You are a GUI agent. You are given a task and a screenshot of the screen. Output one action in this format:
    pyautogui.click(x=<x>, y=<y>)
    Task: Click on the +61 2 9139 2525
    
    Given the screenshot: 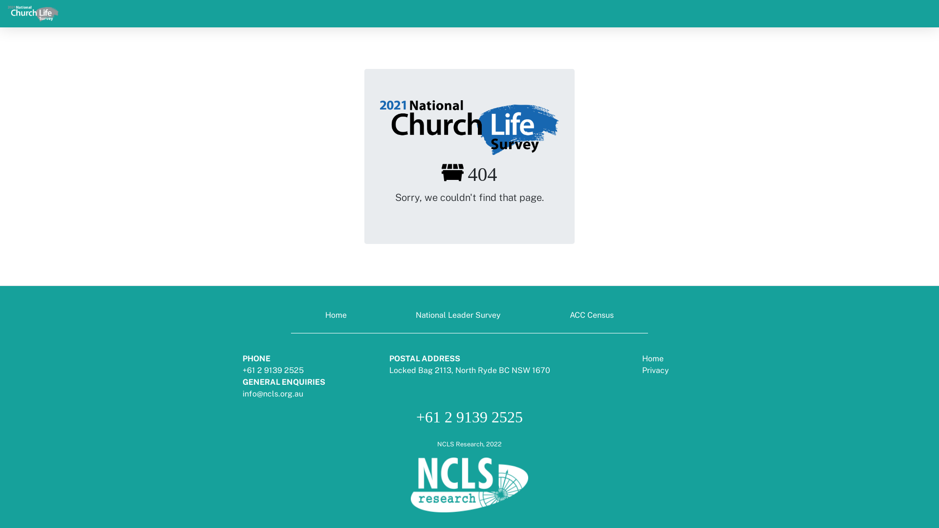 What is the action you would take?
    pyautogui.click(x=469, y=417)
    